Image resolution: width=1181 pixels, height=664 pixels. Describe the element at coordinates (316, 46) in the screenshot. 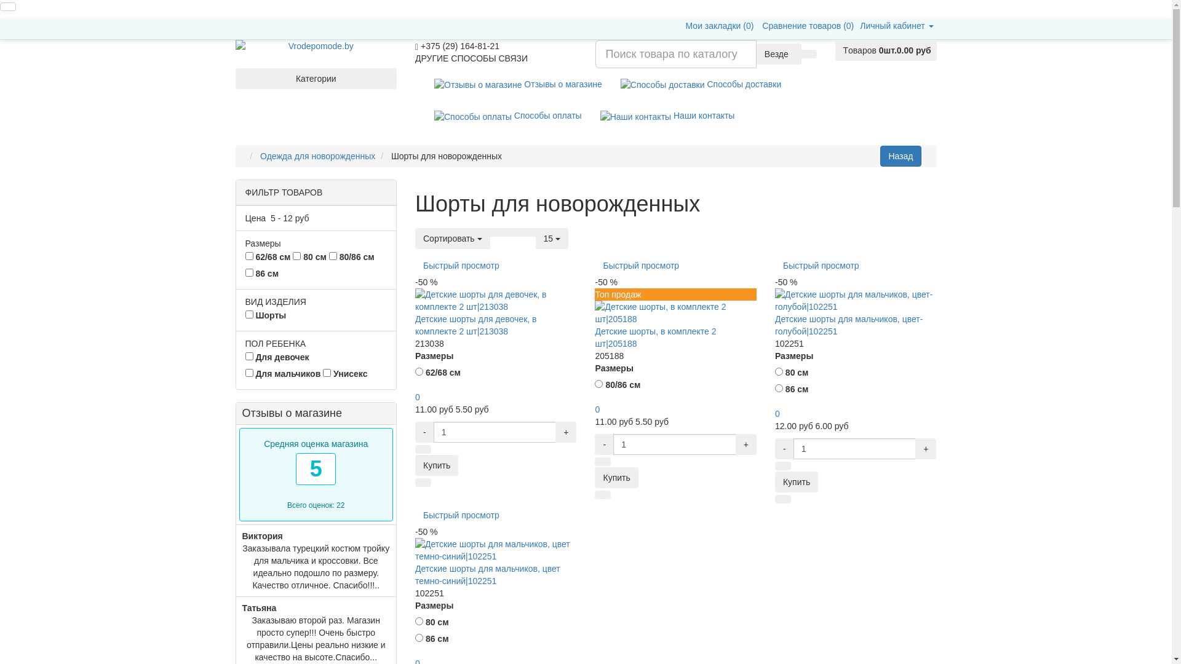

I see `Vrodepomode.by` at that location.